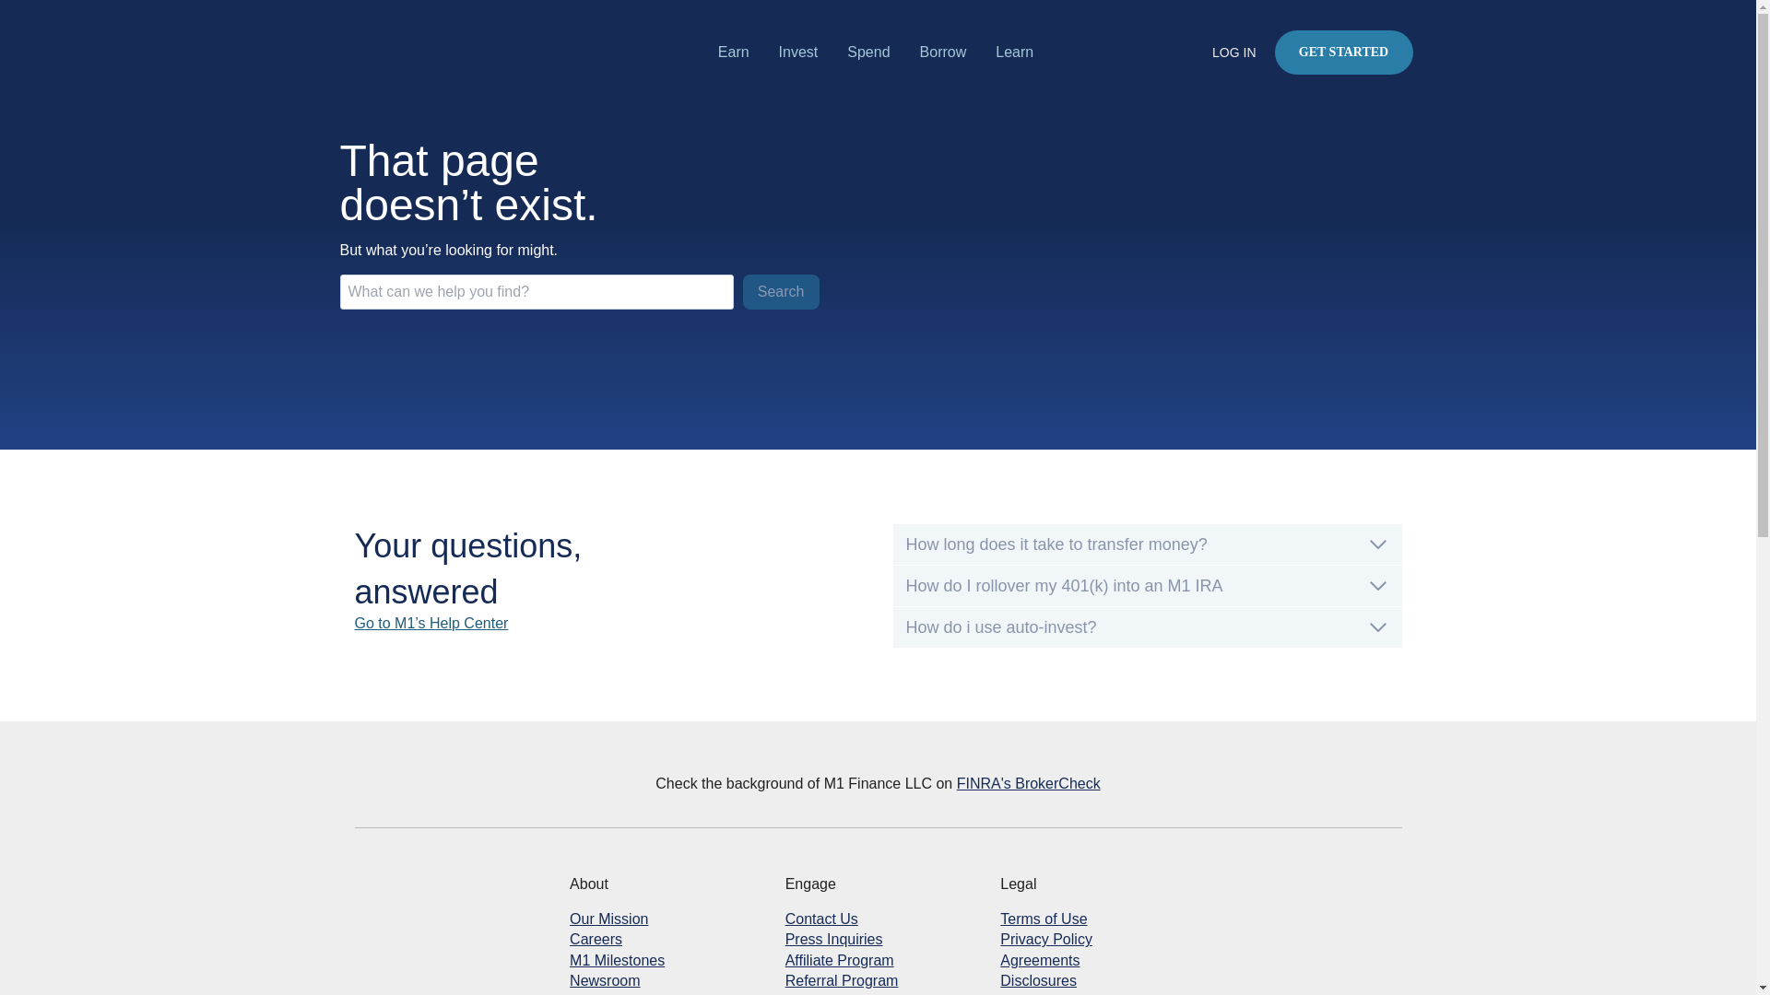 The image size is (1770, 995). What do you see at coordinates (1021, 52) in the screenshot?
I see `Learn` at bounding box center [1021, 52].